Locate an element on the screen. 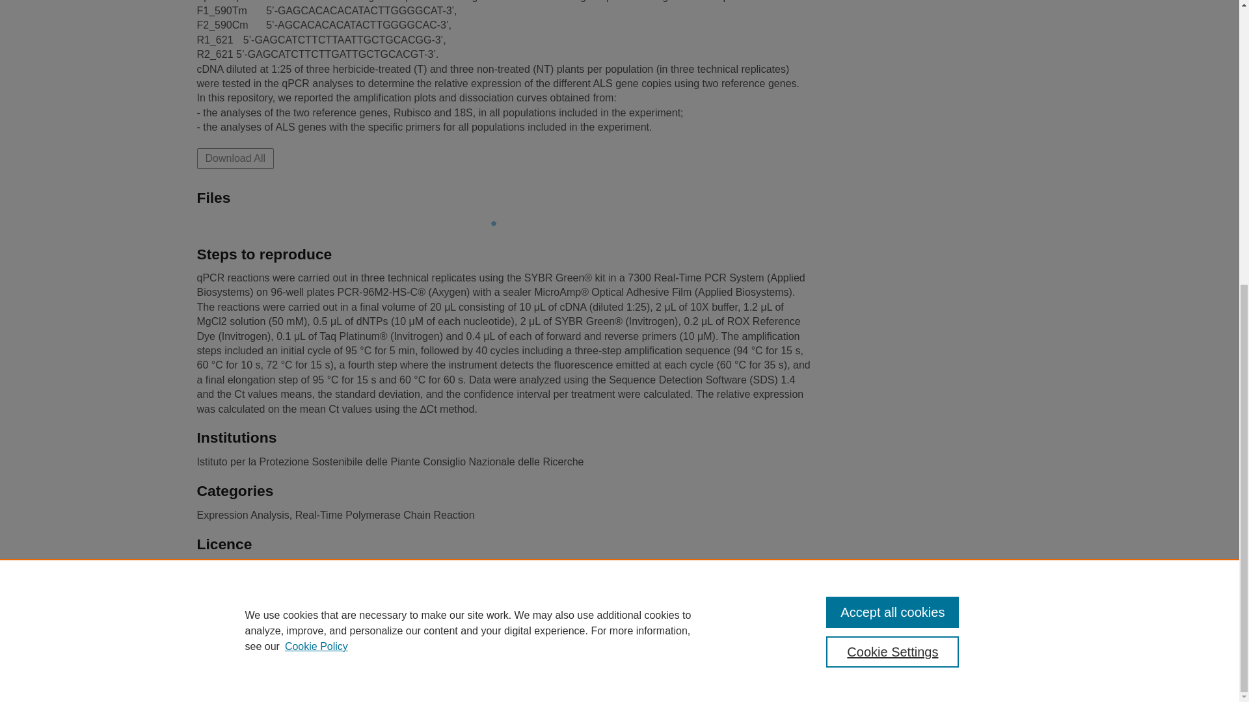 The width and height of the screenshot is (1249, 702). Cookie Policy is located at coordinates (316, 173).